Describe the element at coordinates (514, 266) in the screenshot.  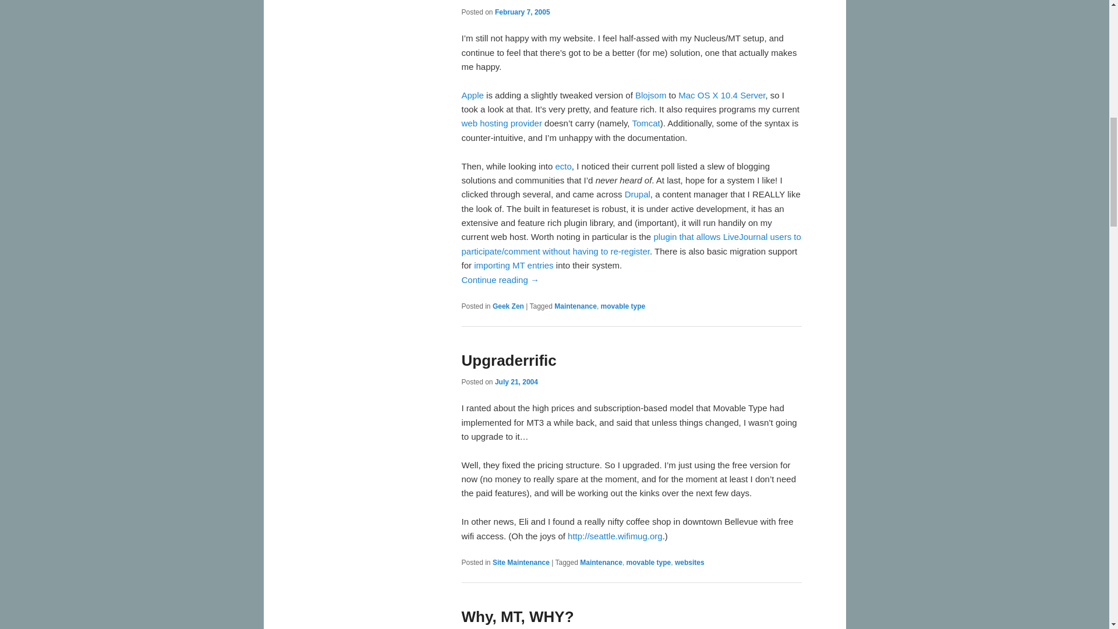
I see `importing MT entries` at that location.